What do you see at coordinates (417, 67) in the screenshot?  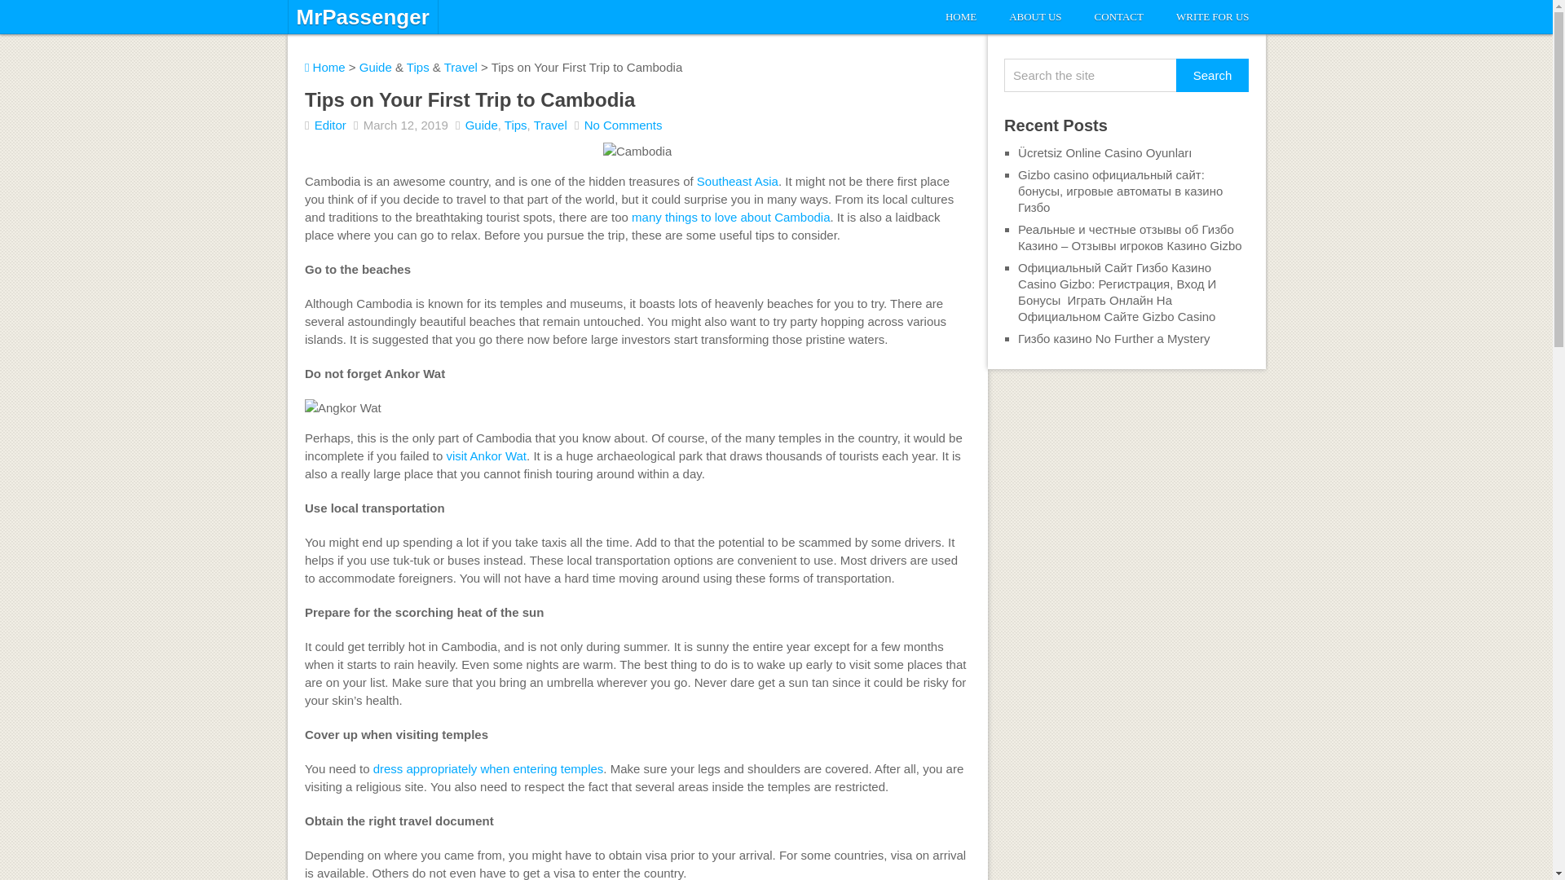 I see `Tips` at bounding box center [417, 67].